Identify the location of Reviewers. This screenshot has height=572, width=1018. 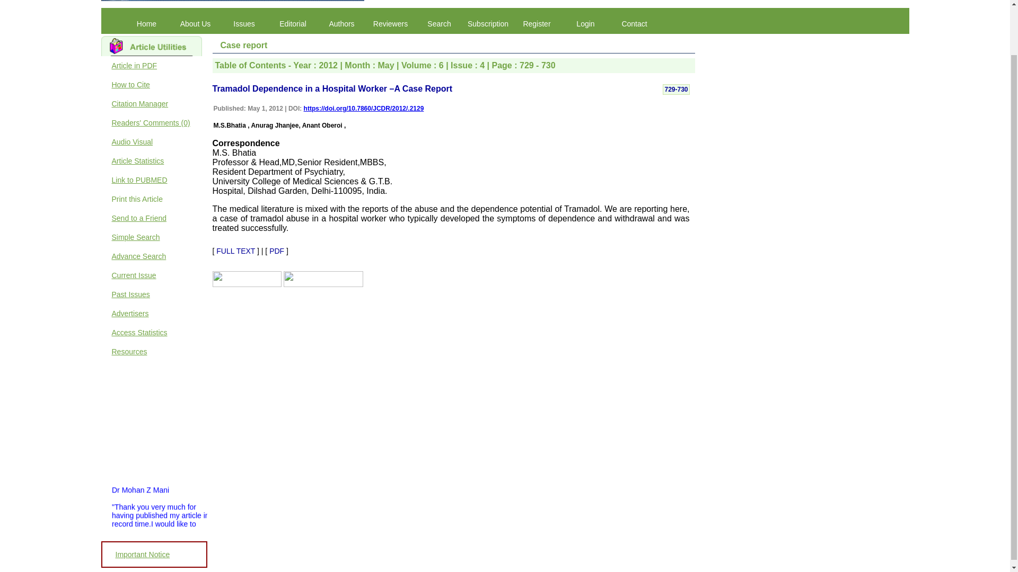
(390, 24).